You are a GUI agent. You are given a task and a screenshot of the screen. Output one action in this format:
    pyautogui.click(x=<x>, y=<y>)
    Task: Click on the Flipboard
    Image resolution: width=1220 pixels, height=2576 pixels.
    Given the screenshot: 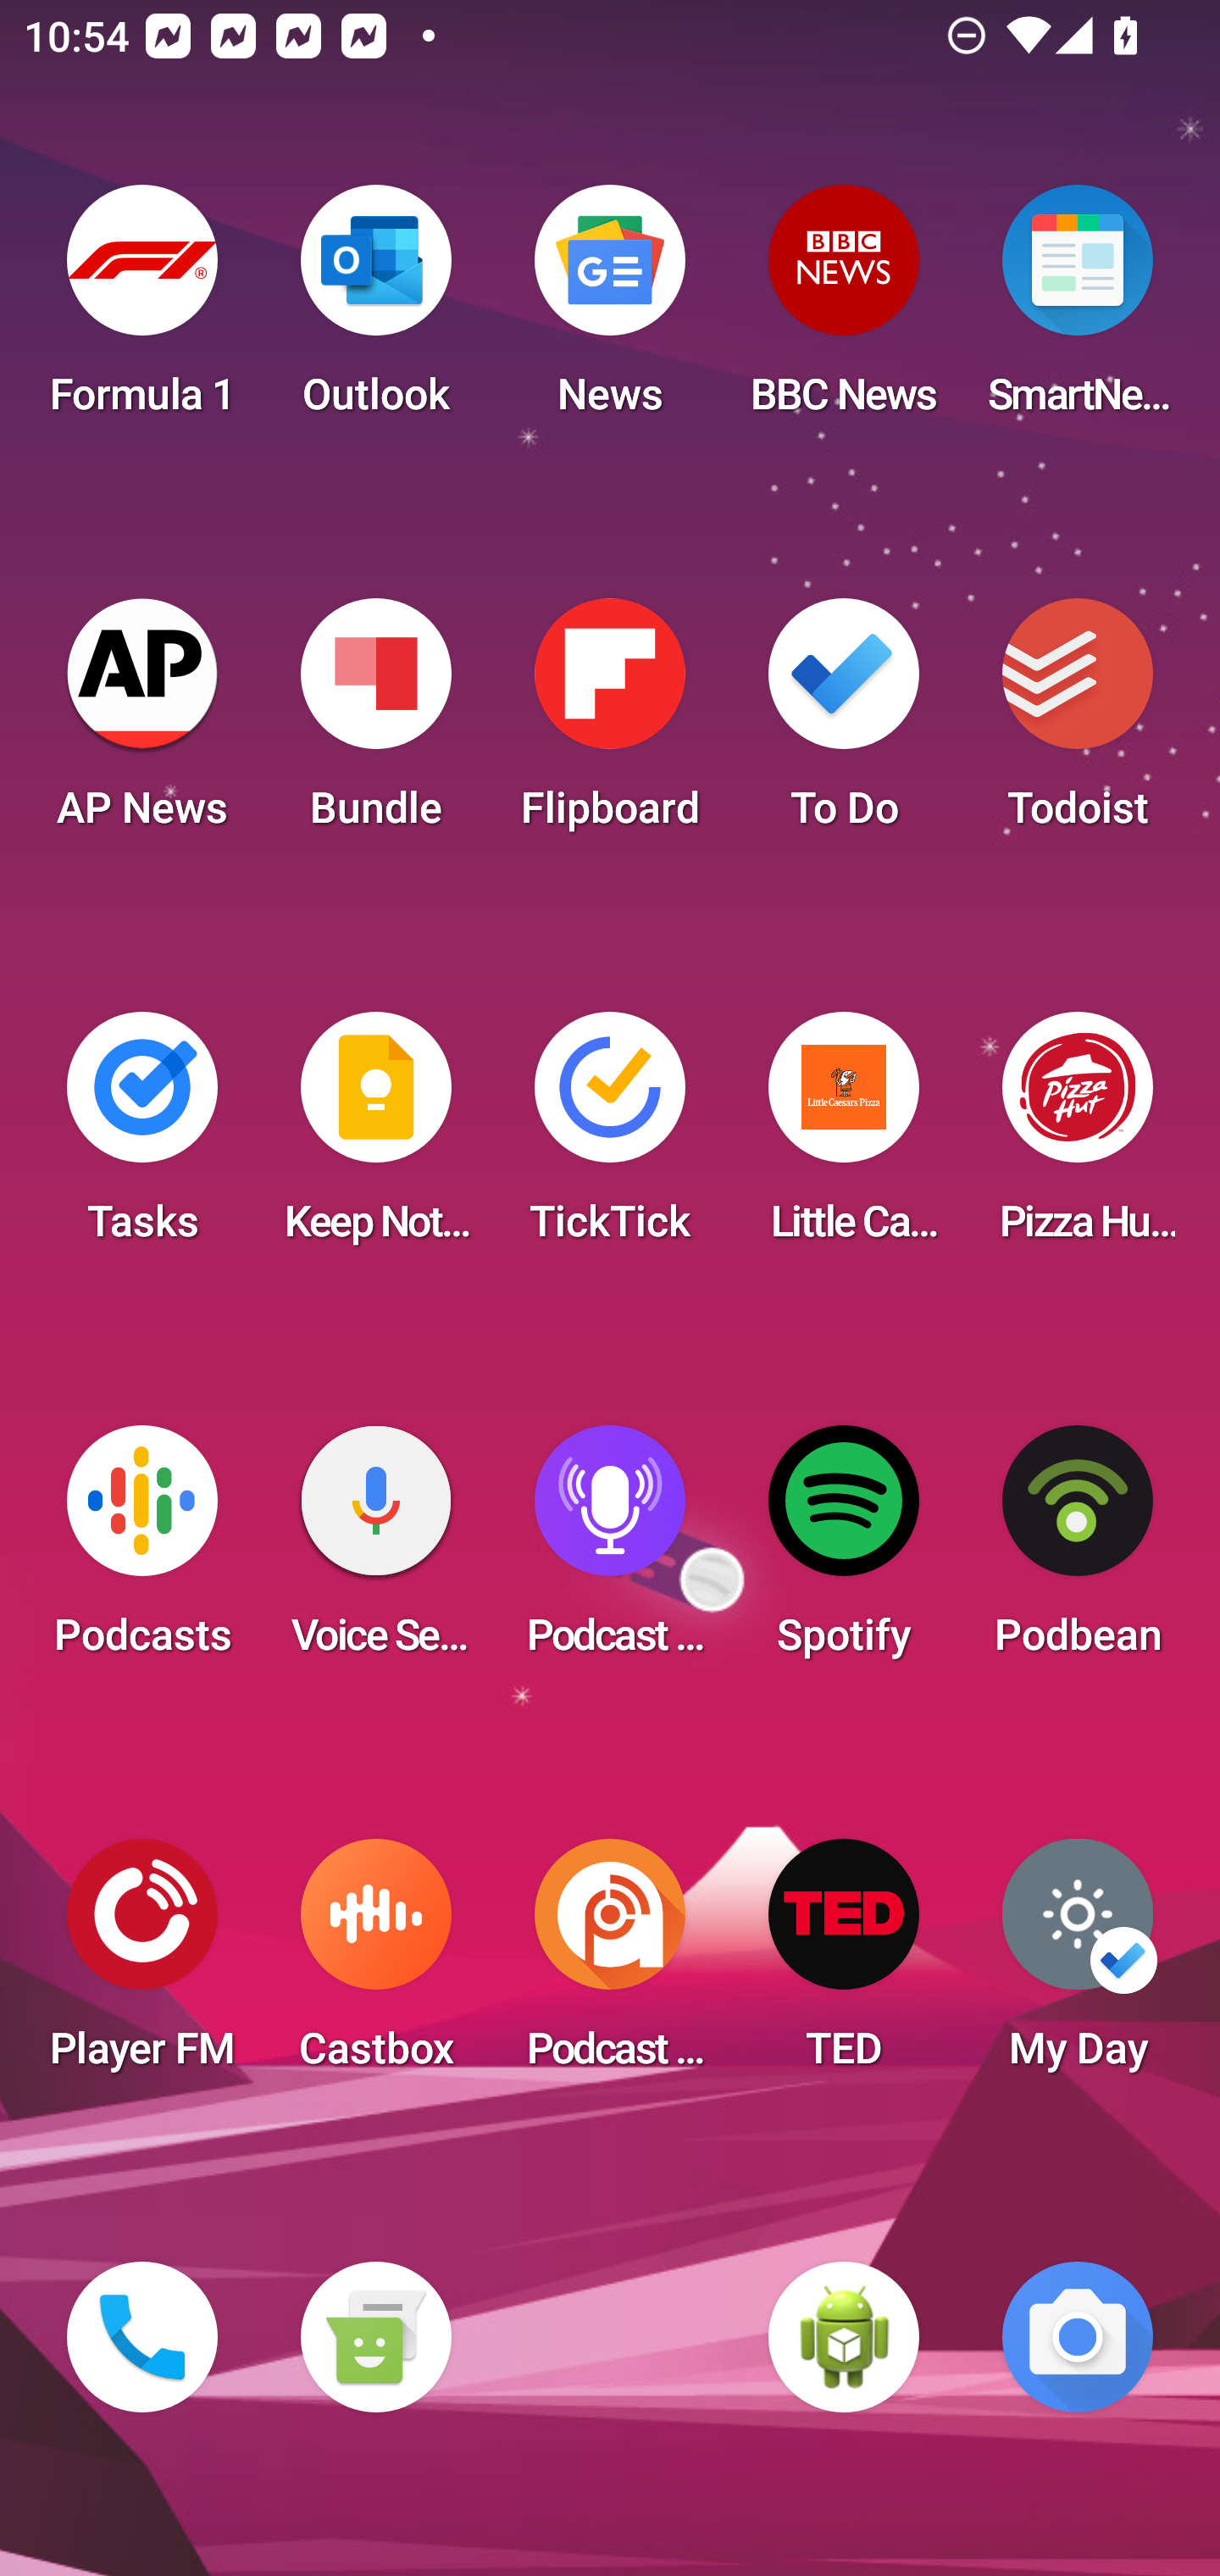 What is the action you would take?
    pyautogui.click(x=610, y=724)
    